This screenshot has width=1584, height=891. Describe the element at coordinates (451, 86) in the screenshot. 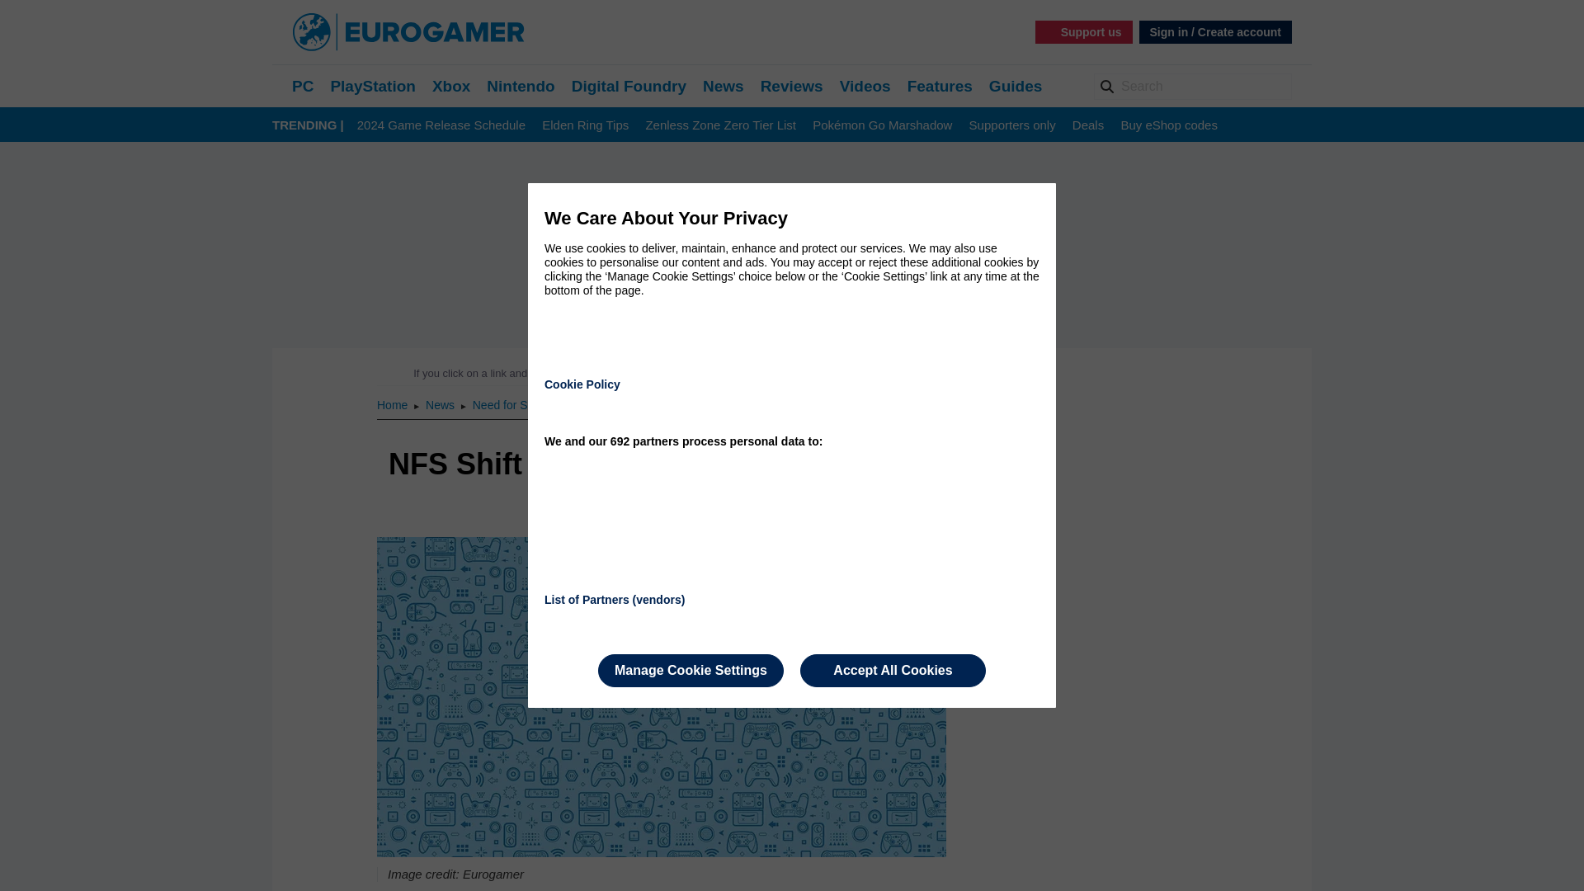

I see `Xbox` at that location.